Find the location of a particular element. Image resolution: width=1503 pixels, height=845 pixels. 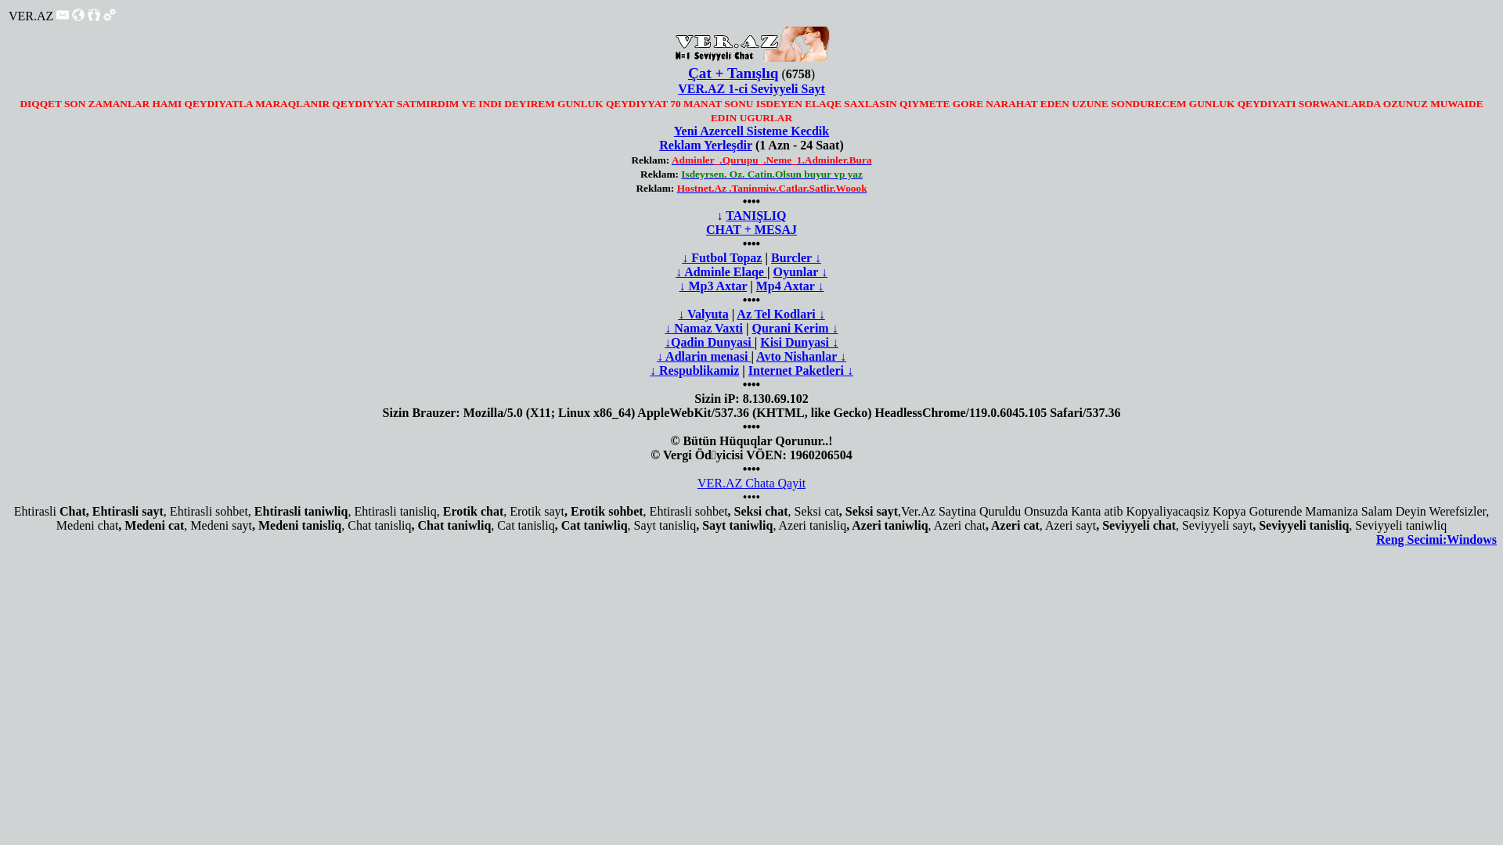

Isdeyrsen. Oz. Catin.Olsun buyur vp yaz is located at coordinates (772, 174).